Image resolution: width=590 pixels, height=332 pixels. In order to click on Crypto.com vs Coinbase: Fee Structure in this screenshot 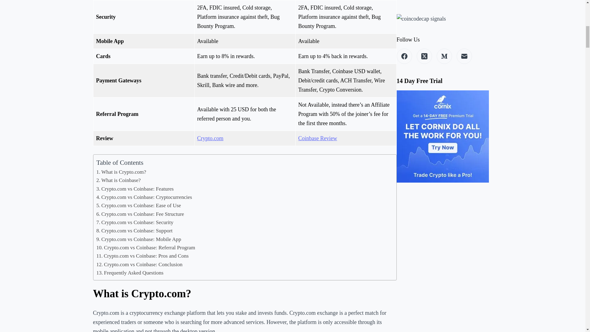, I will do `click(140, 214)`.